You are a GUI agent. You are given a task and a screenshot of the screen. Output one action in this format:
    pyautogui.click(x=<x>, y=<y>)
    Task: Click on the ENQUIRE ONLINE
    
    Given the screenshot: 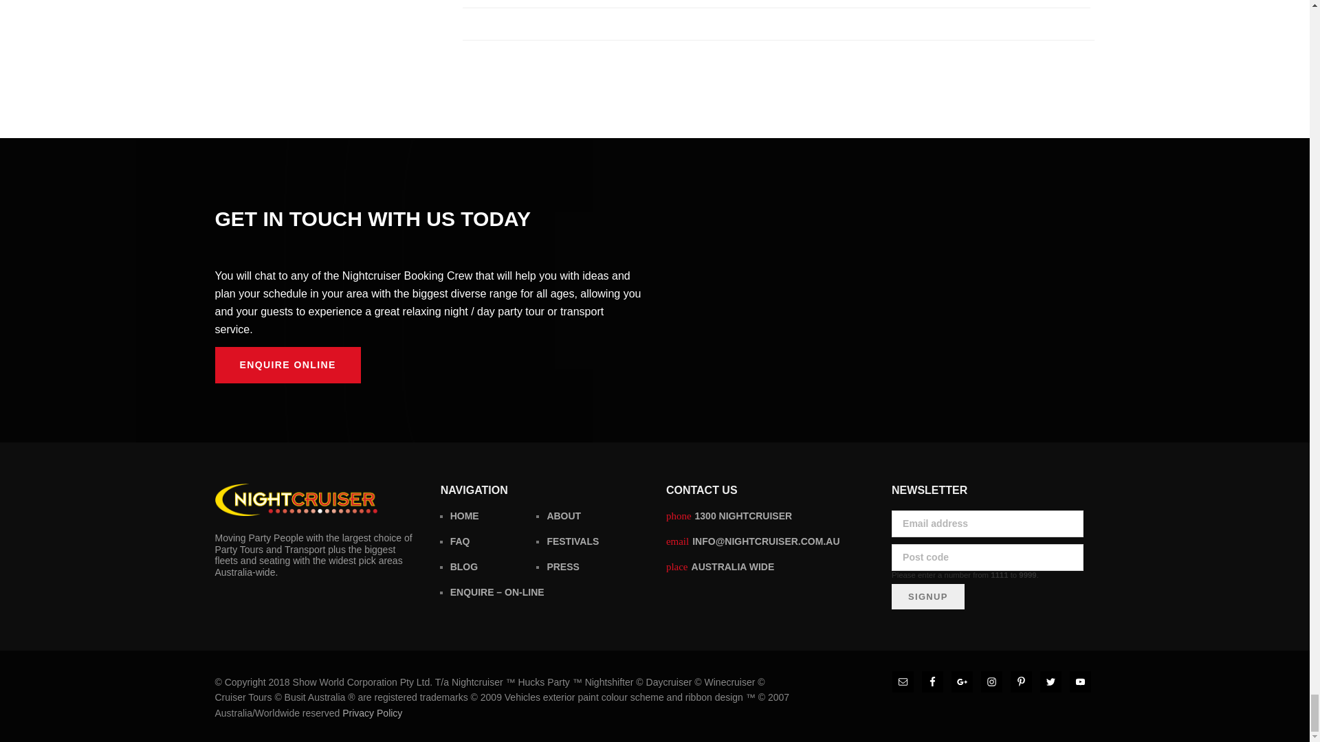 What is the action you would take?
    pyautogui.click(x=287, y=366)
    